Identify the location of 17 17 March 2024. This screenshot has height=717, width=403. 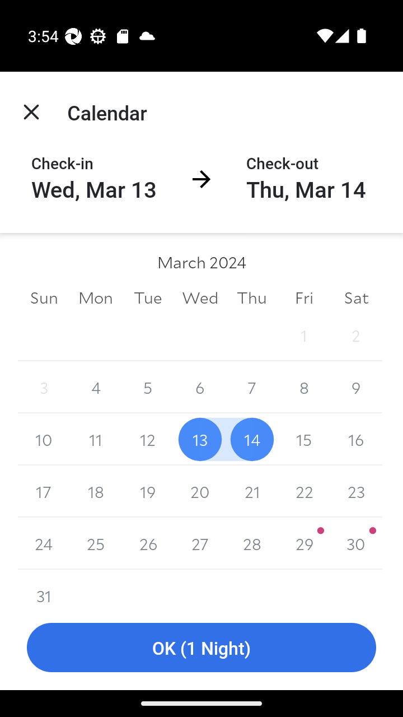
(44, 491).